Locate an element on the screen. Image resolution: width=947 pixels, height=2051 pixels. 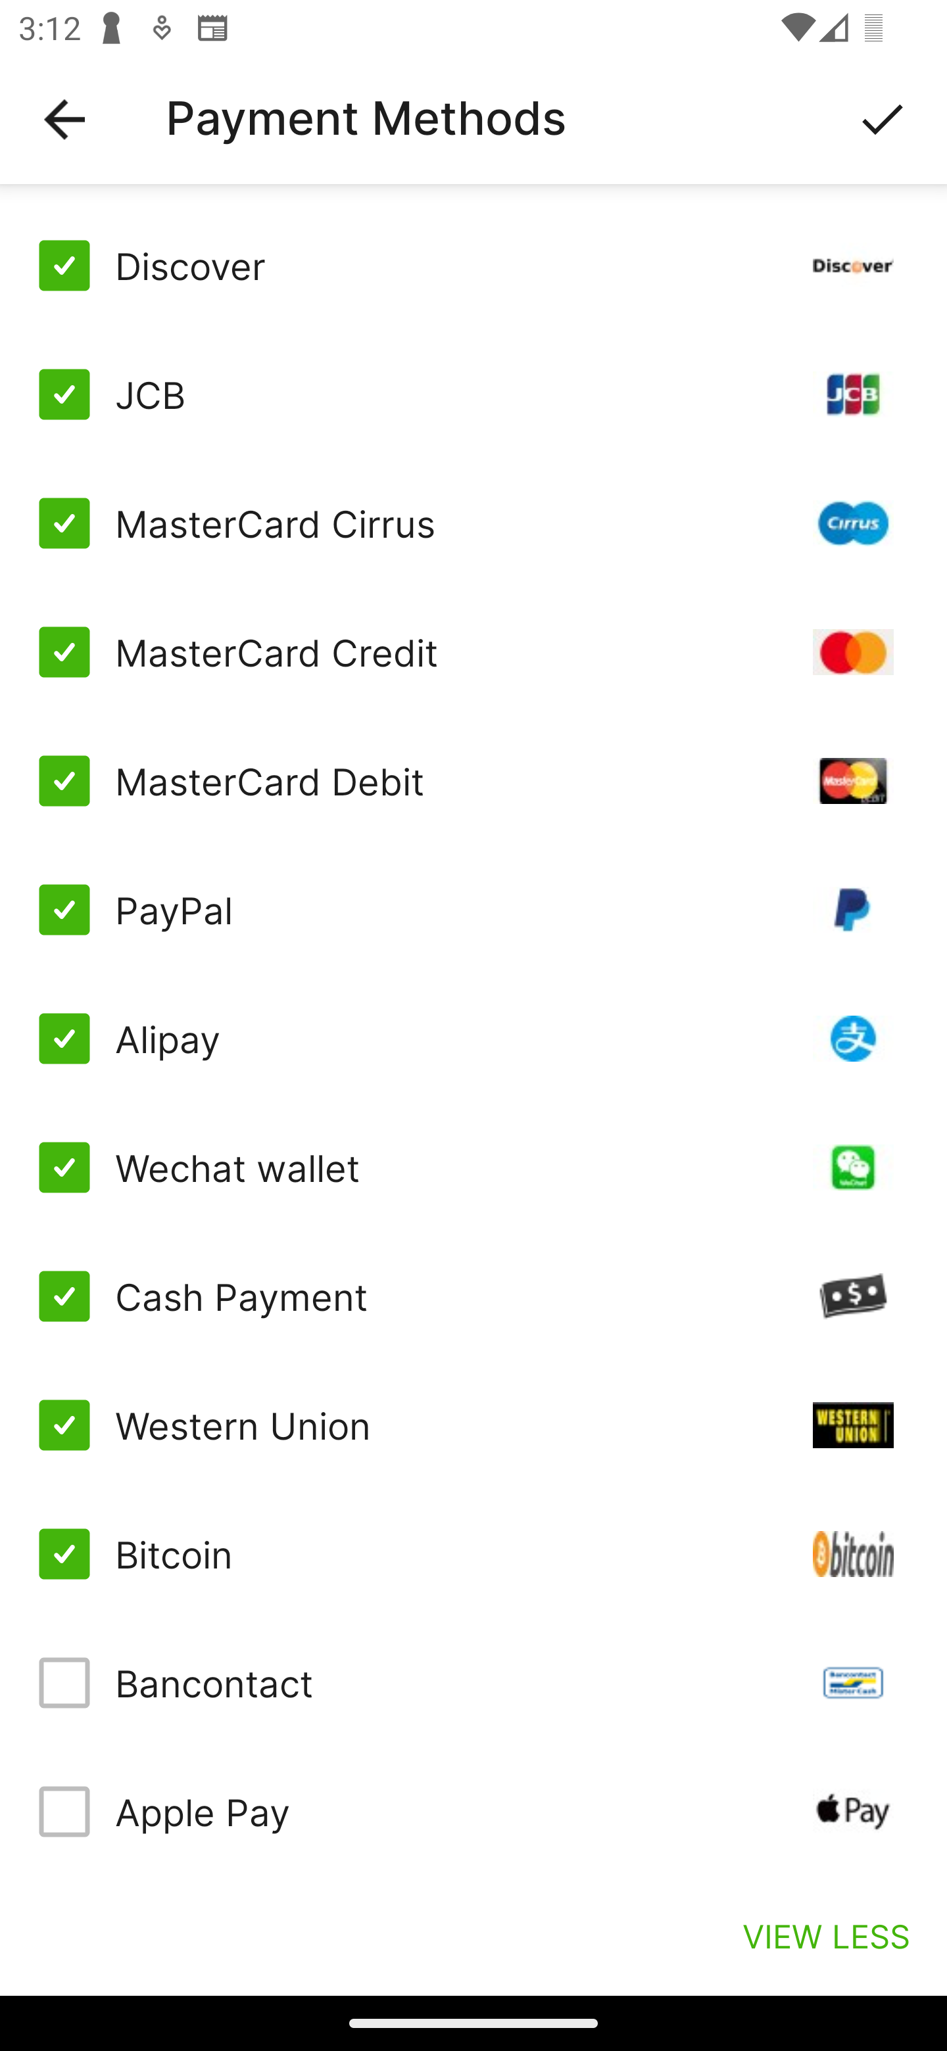
MasterCard Debit is located at coordinates (473, 780).